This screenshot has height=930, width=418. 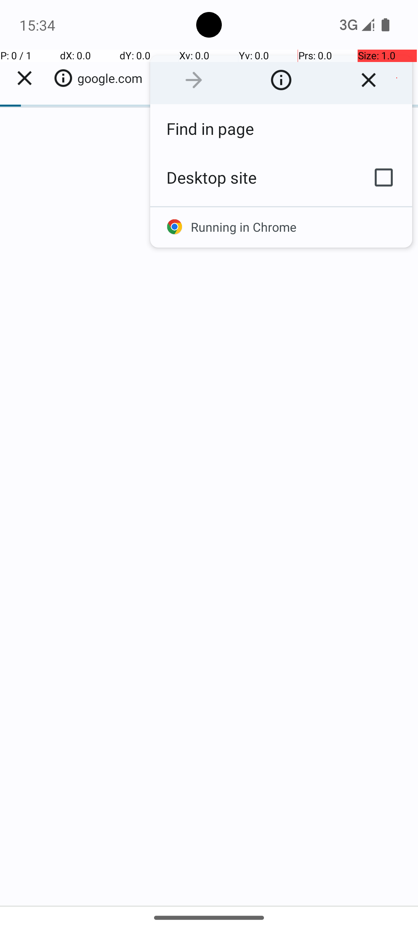 I want to click on Go forward, so click(x=194, y=80).